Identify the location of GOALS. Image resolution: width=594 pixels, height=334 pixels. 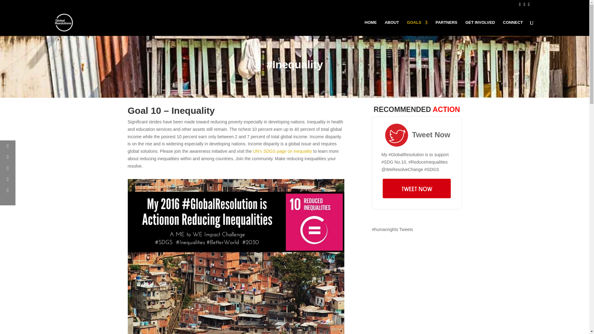
(417, 28).